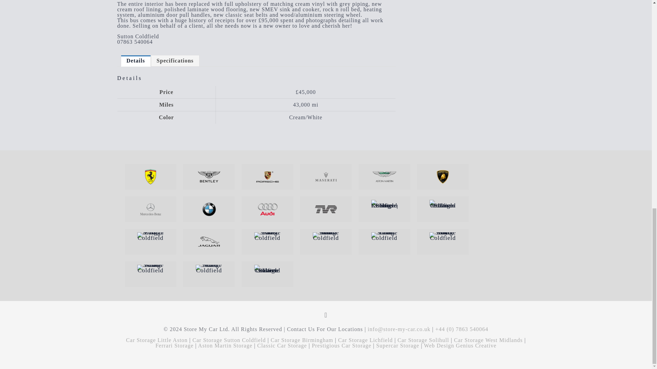  I want to click on Car Storage Lichfield, so click(365, 340).